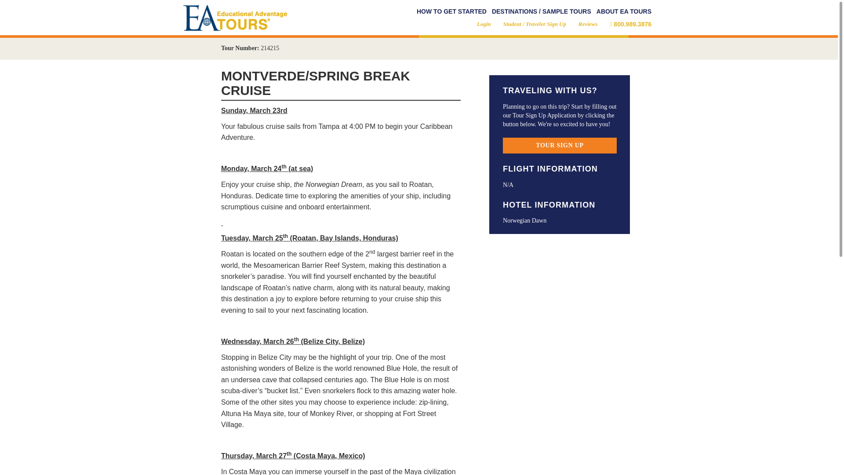 Image resolution: width=844 pixels, height=475 pixels. What do you see at coordinates (542, 11) in the screenshot?
I see `Destinations` at bounding box center [542, 11].